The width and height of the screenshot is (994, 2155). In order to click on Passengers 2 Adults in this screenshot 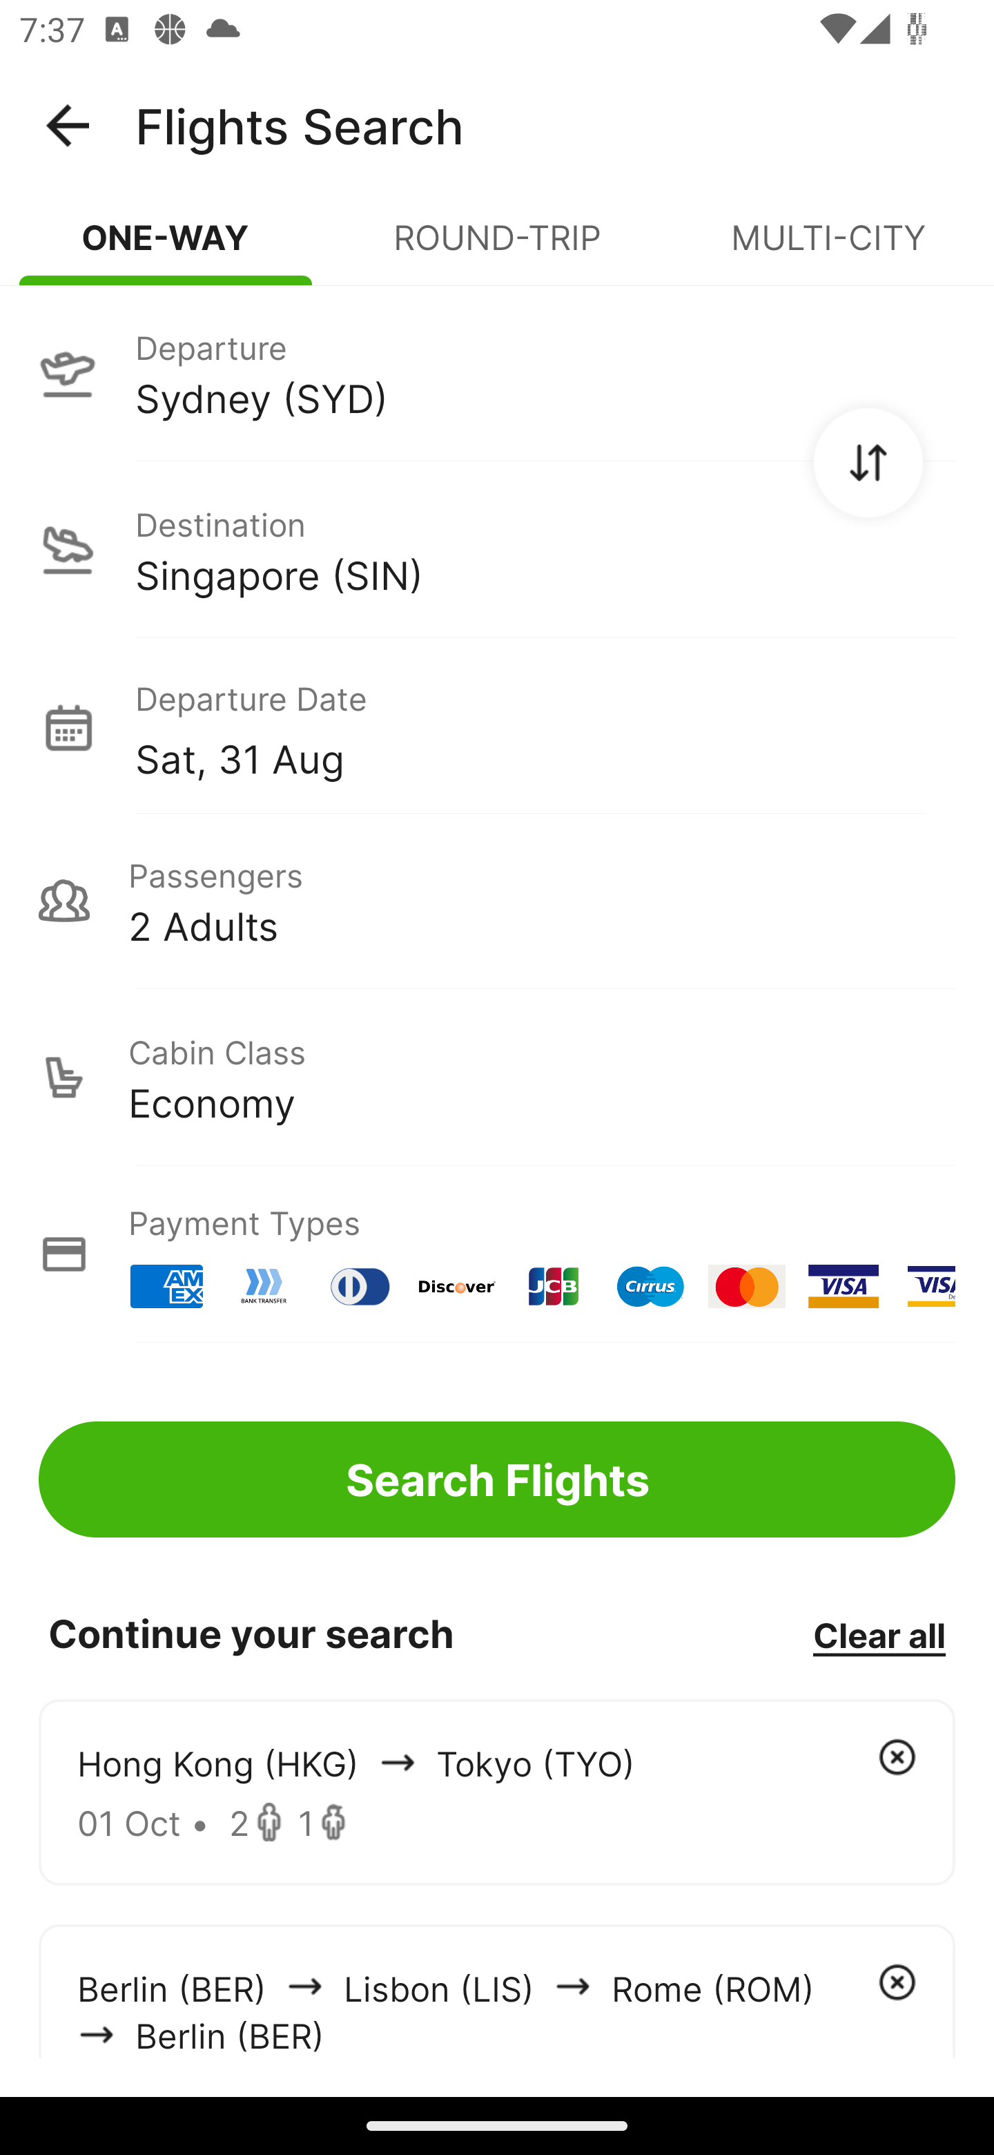, I will do `click(497, 901)`.